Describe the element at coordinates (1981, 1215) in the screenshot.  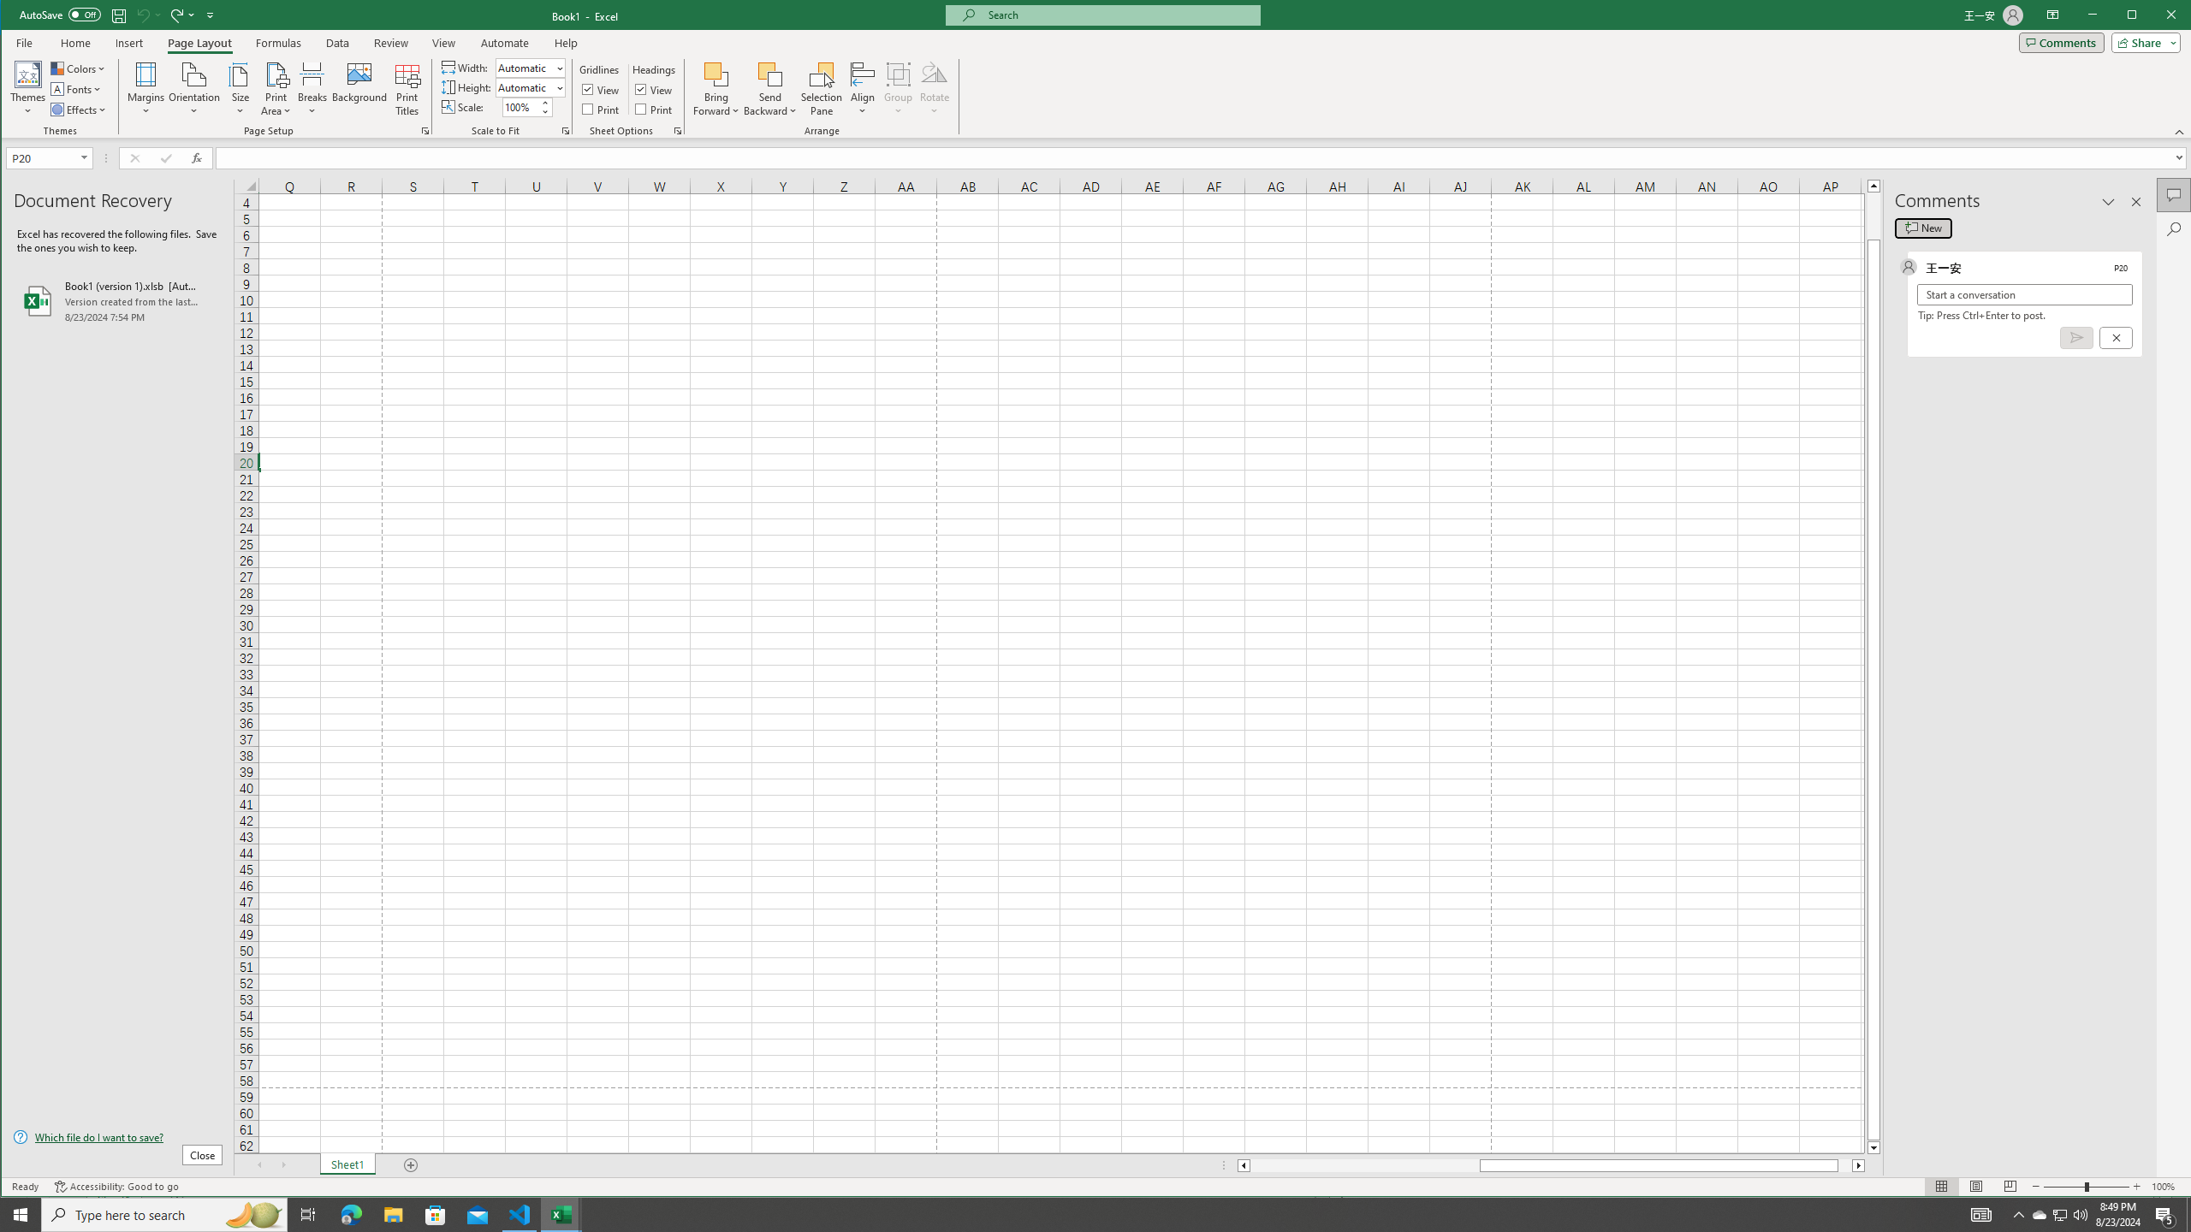
I see `AutomationID: 4105` at that location.